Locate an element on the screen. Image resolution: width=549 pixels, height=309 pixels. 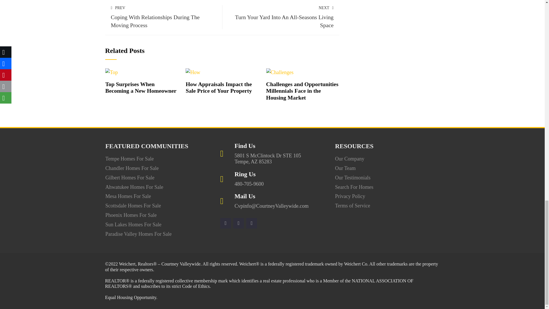
Phoenix Homes For Sale is located at coordinates (281, 17).